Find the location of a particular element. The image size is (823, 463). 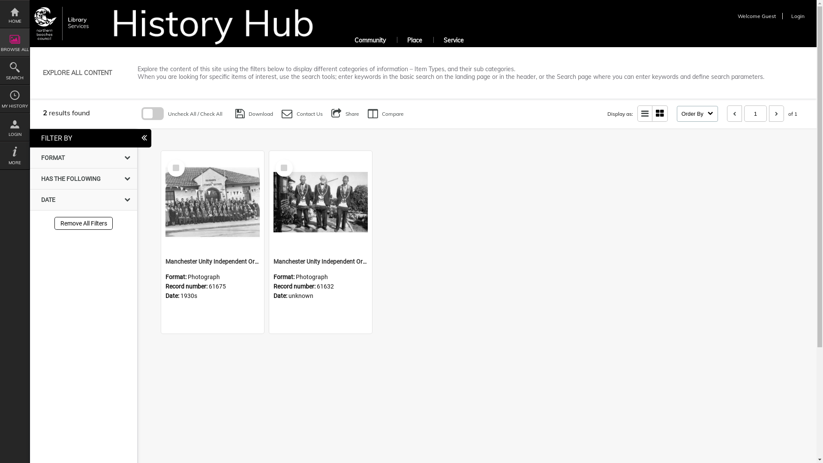

Login is located at coordinates (801, 16).